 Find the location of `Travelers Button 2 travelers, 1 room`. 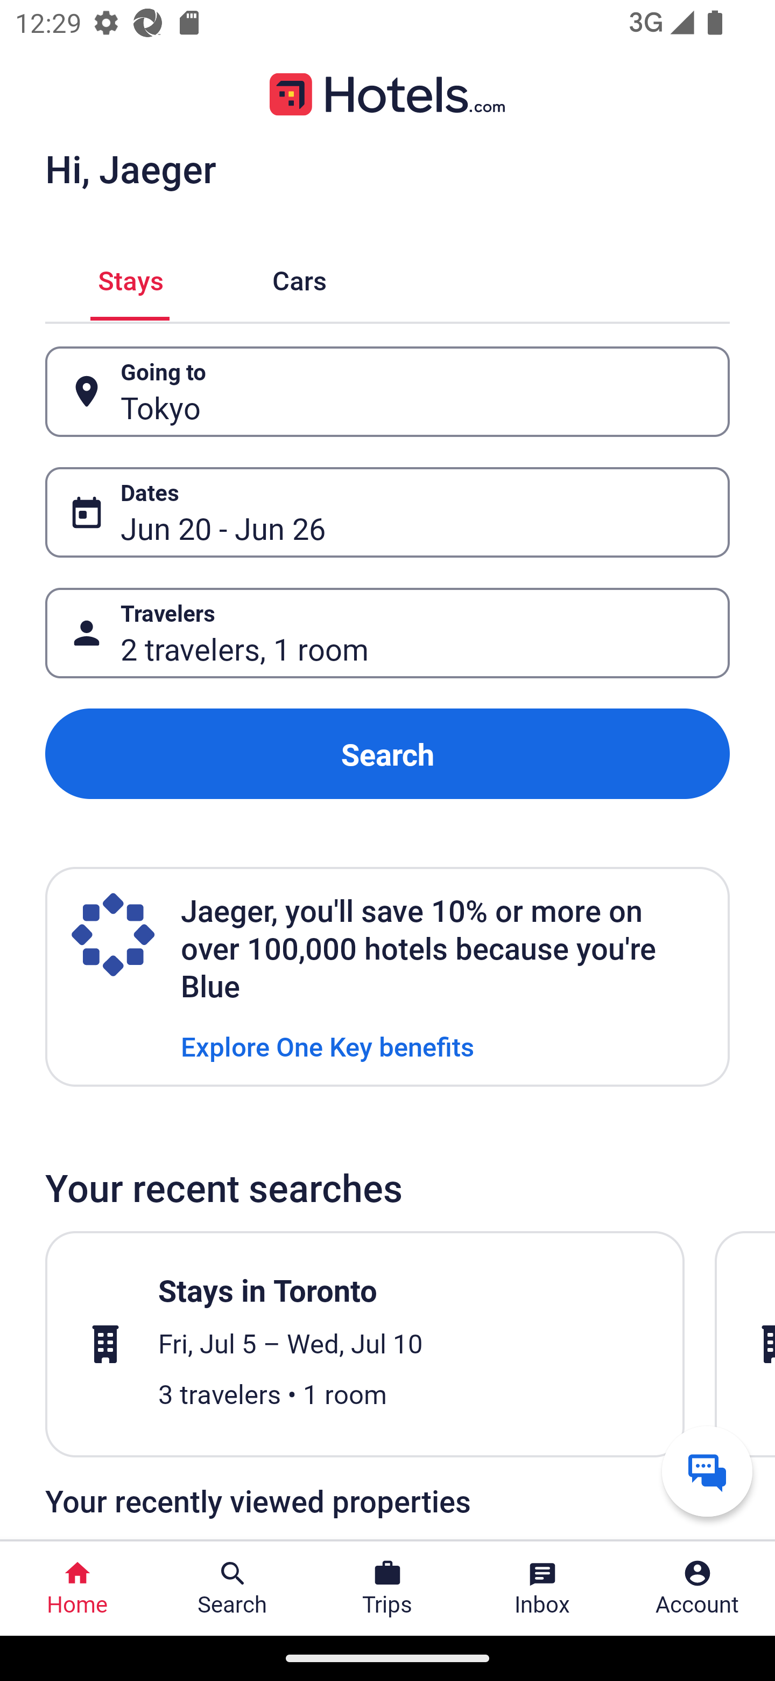

Travelers Button 2 travelers, 1 room is located at coordinates (387, 634).